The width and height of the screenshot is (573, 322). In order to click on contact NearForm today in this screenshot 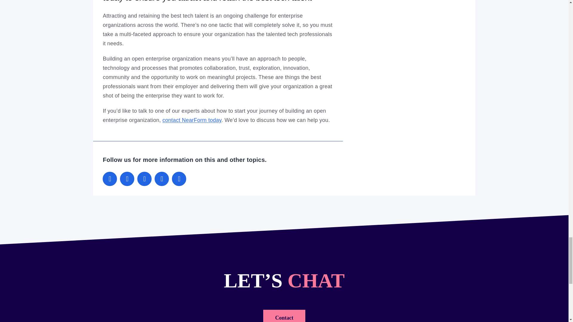, I will do `click(192, 120)`.